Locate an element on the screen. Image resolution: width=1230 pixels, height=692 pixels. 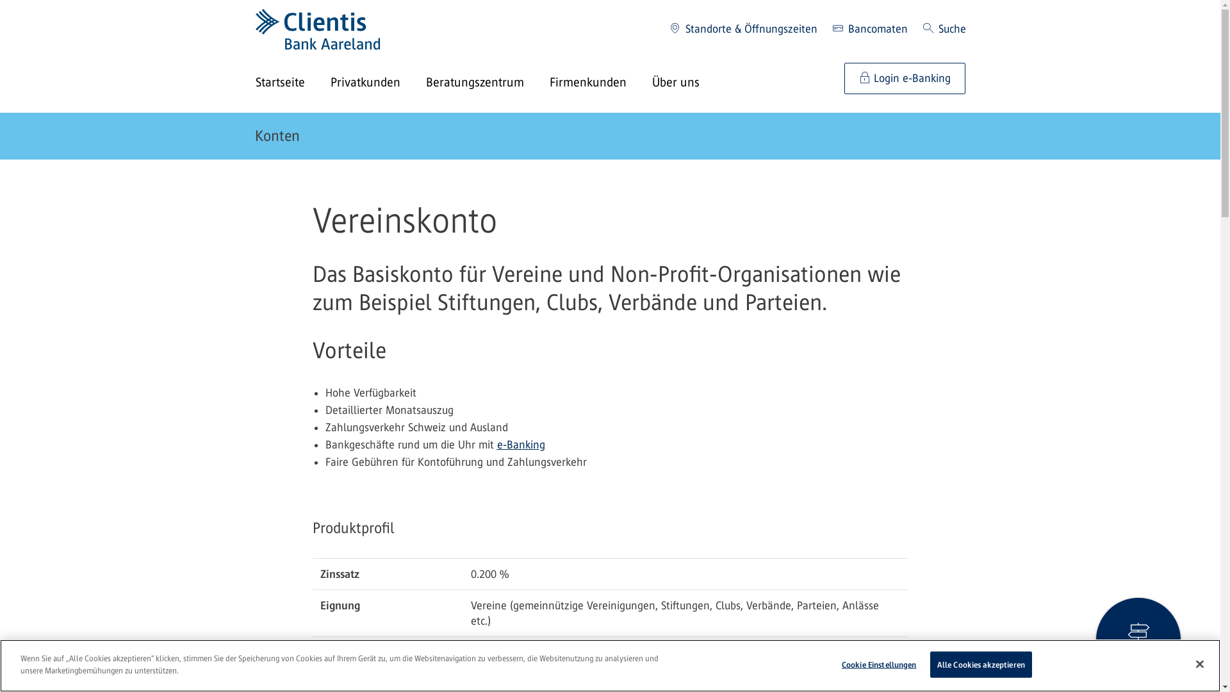
Beratungszentrum is located at coordinates (487, 83).